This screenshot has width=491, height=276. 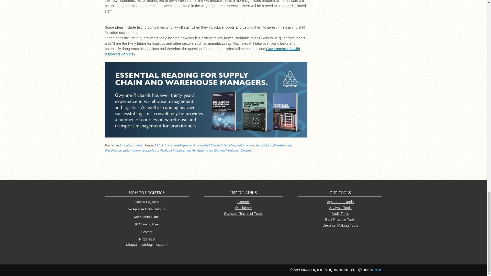 I want to click on technology, so click(x=264, y=145).